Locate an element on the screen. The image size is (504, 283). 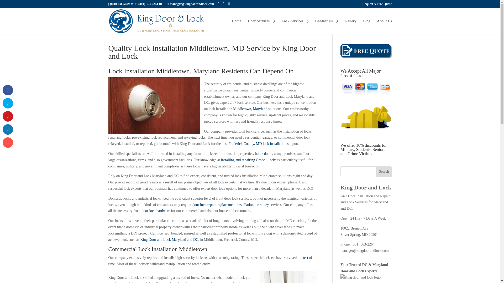
King Door and Lock Maryland and DC is located at coordinates (170, 240).